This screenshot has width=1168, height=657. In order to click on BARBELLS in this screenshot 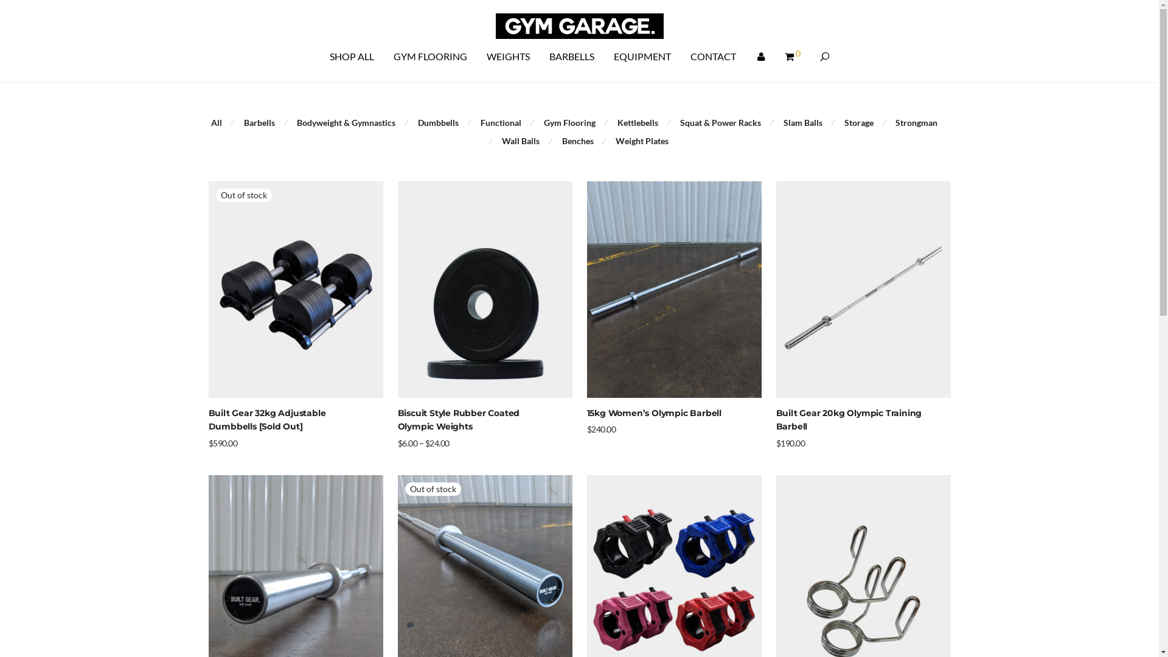, I will do `click(571, 57)`.